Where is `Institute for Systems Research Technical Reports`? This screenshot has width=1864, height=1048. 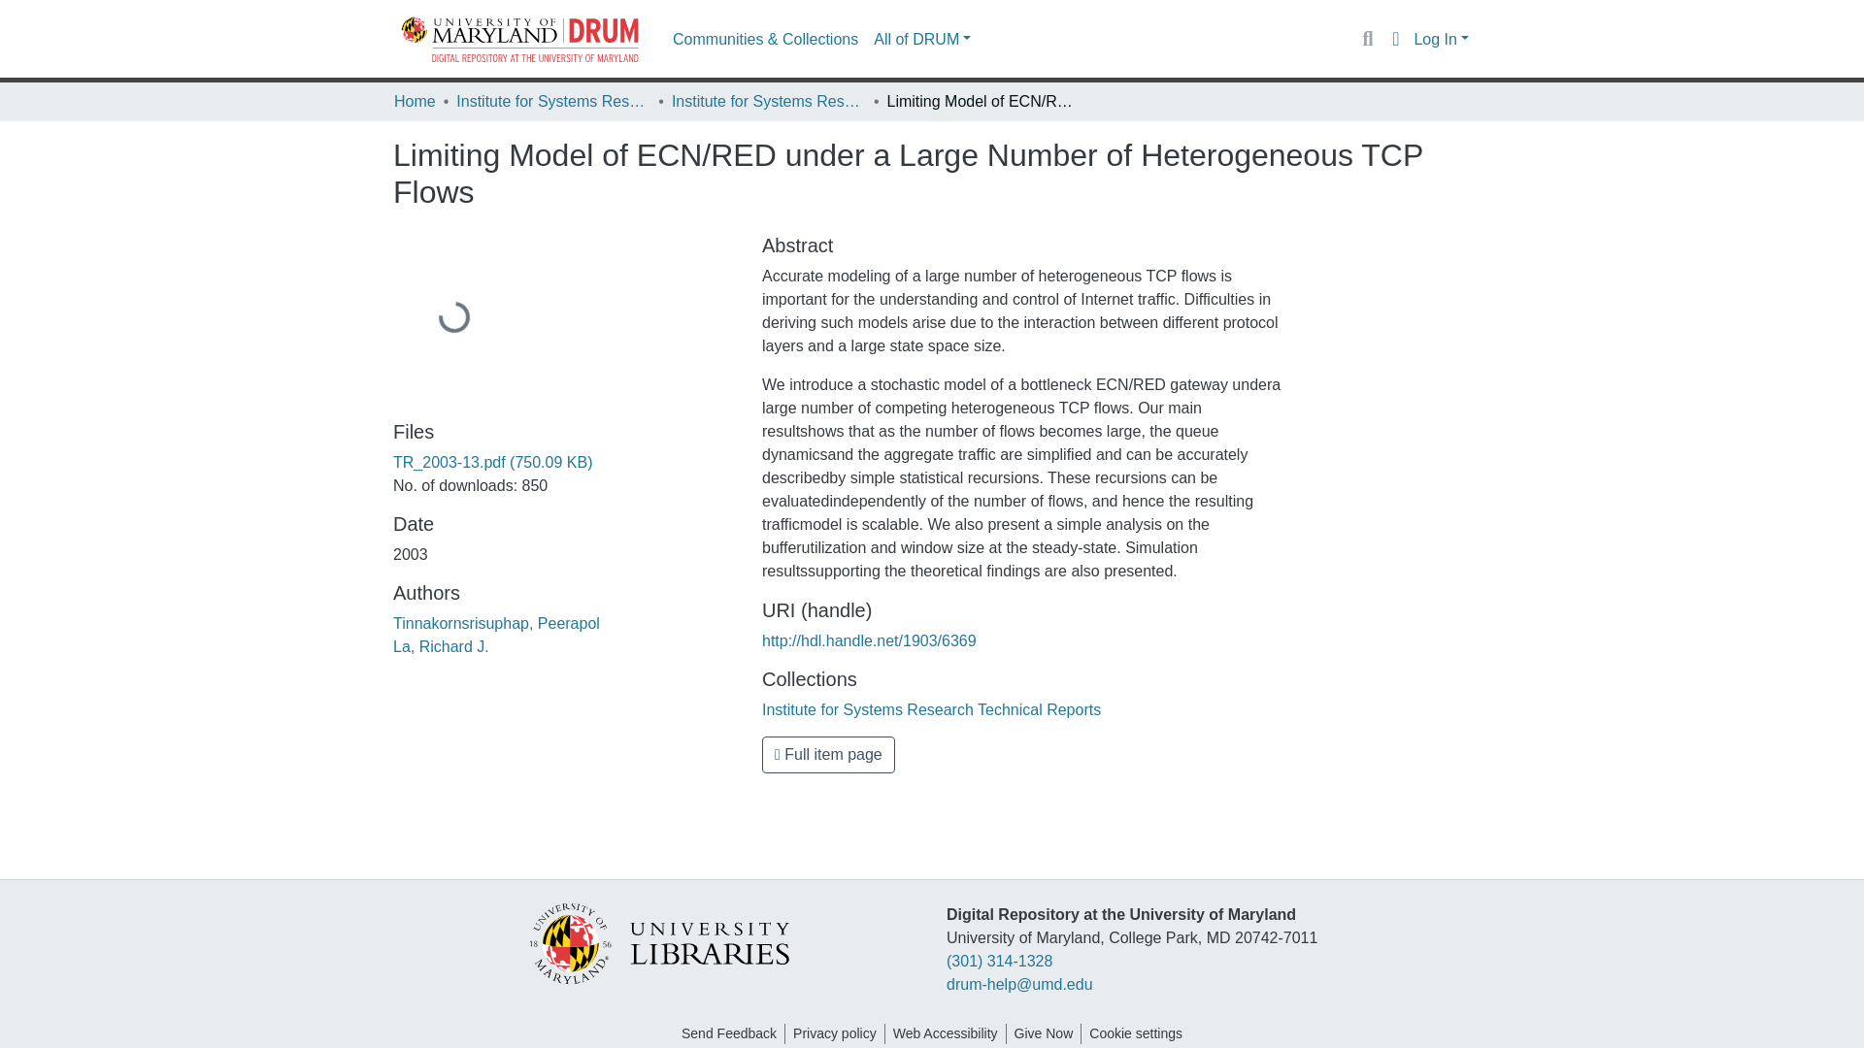
Institute for Systems Research Technical Reports is located at coordinates (769, 101).